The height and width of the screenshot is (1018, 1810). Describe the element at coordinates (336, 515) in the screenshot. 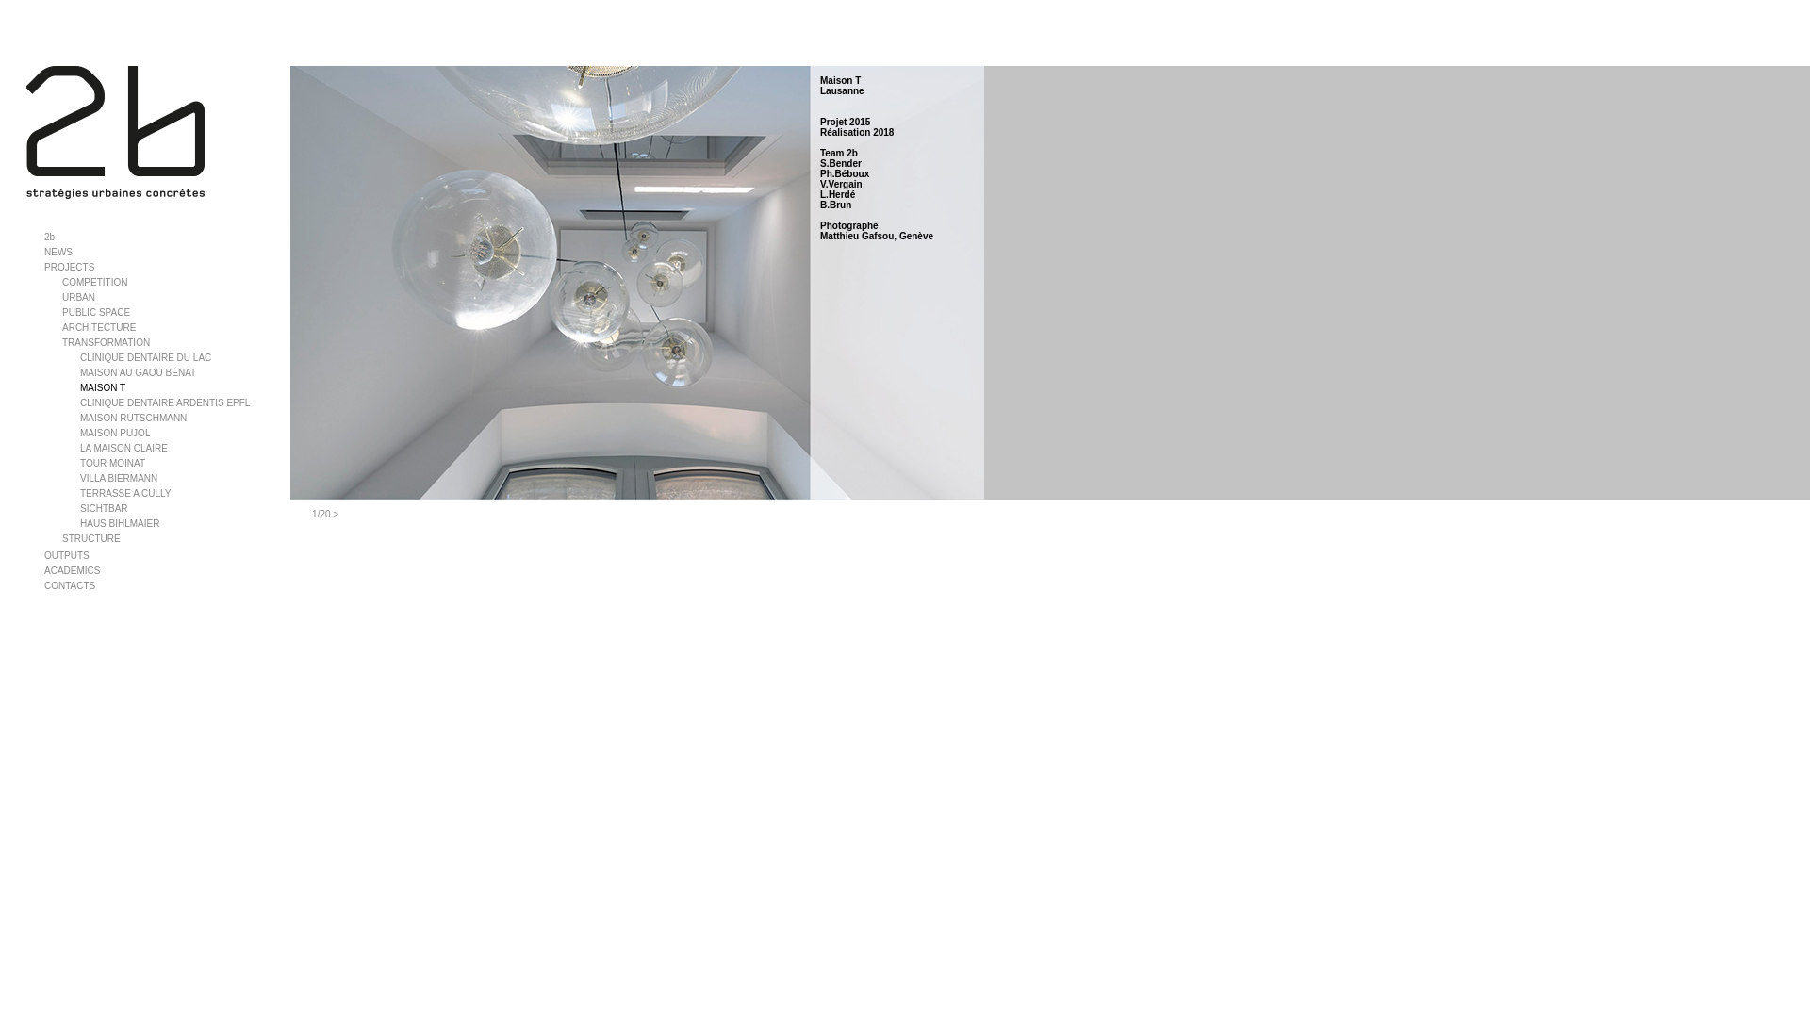

I see `>` at that location.